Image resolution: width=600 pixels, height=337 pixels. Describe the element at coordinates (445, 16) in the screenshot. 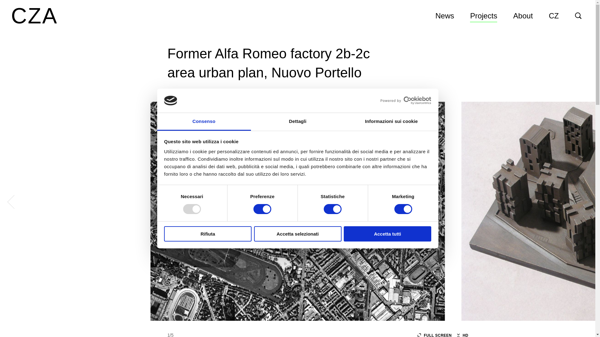

I see `News` at that location.